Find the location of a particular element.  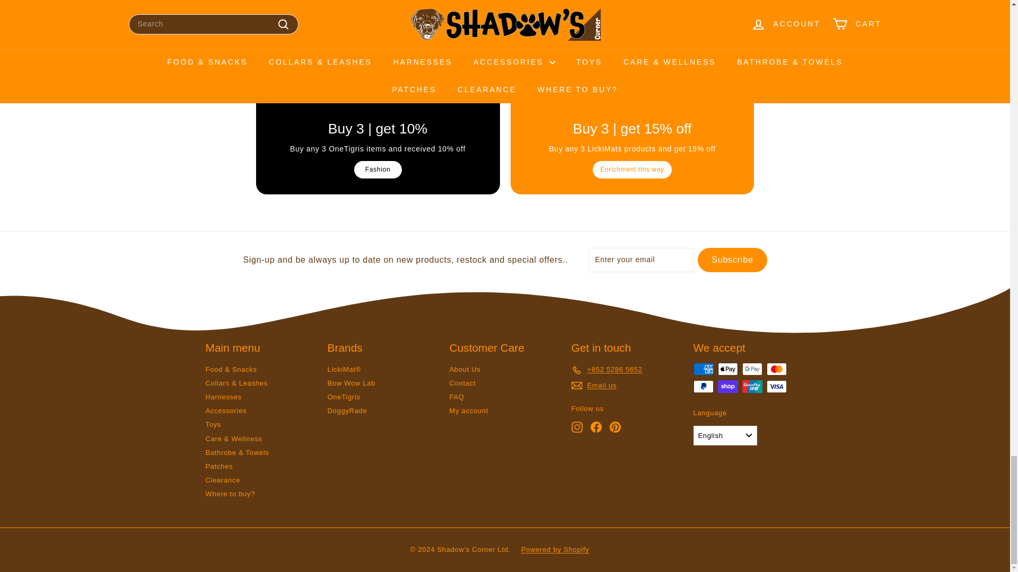

Shadow's Corner Ltd. on Facebook is located at coordinates (596, 427).